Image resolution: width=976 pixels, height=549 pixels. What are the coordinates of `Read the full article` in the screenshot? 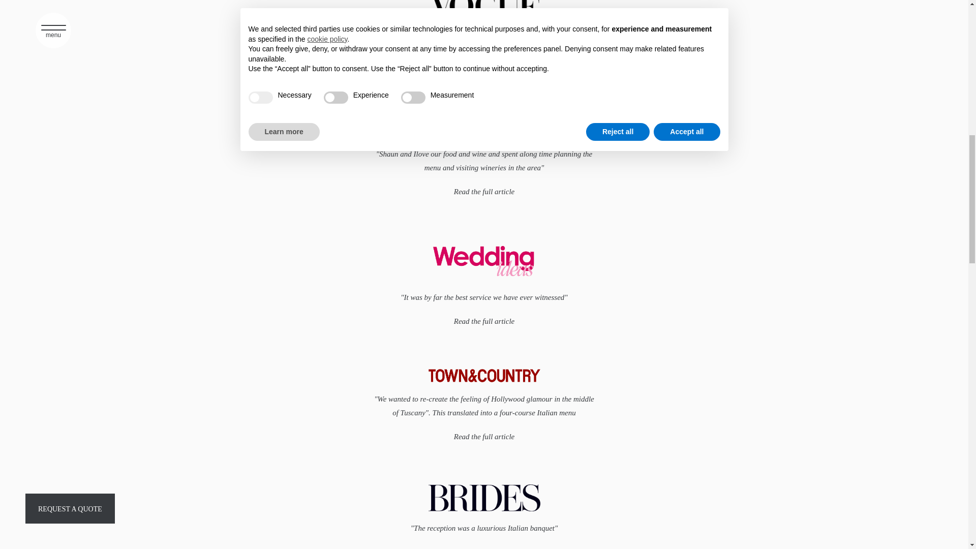 It's located at (484, 437).